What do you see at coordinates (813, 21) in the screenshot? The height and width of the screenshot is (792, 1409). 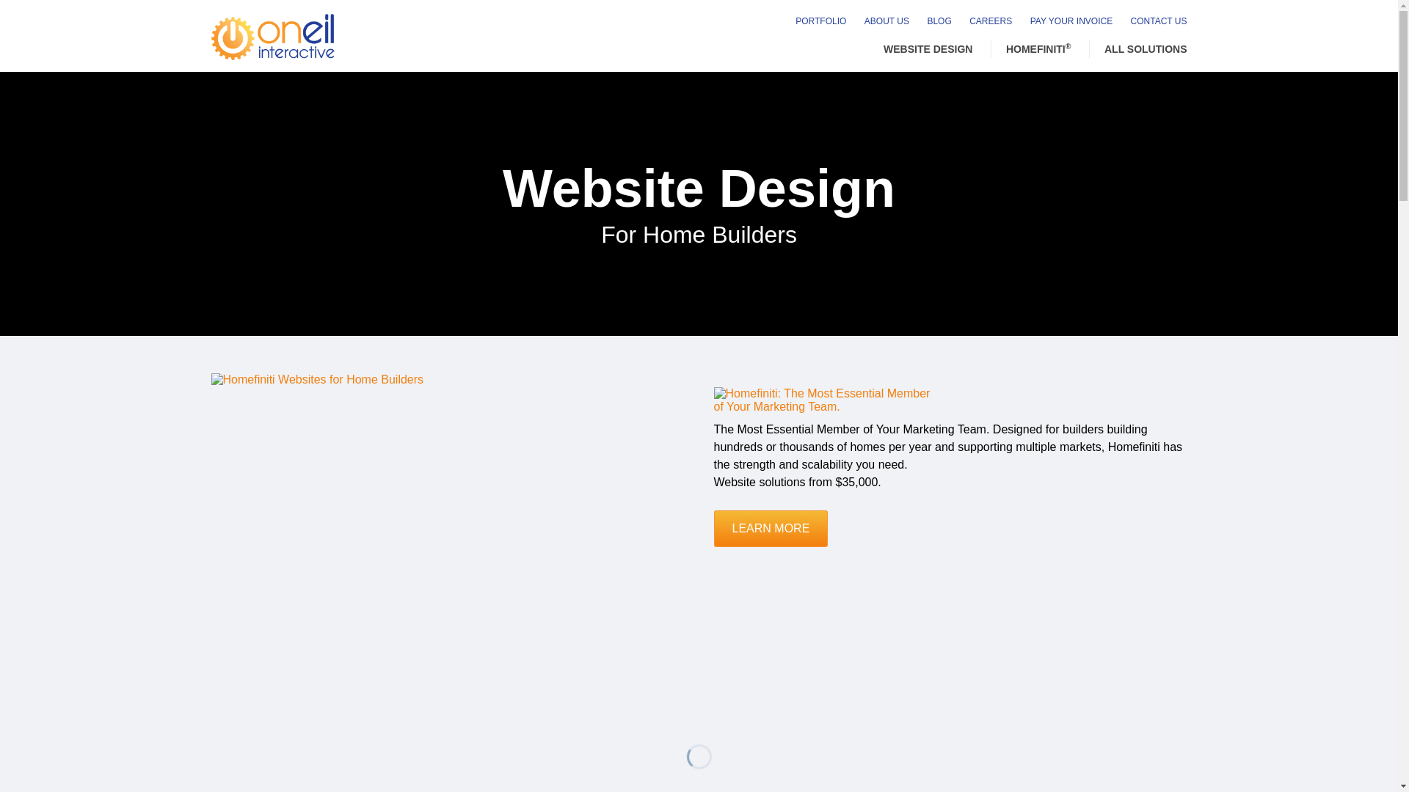 I see `PORTFOLIO` at bounding box center [813, 21].